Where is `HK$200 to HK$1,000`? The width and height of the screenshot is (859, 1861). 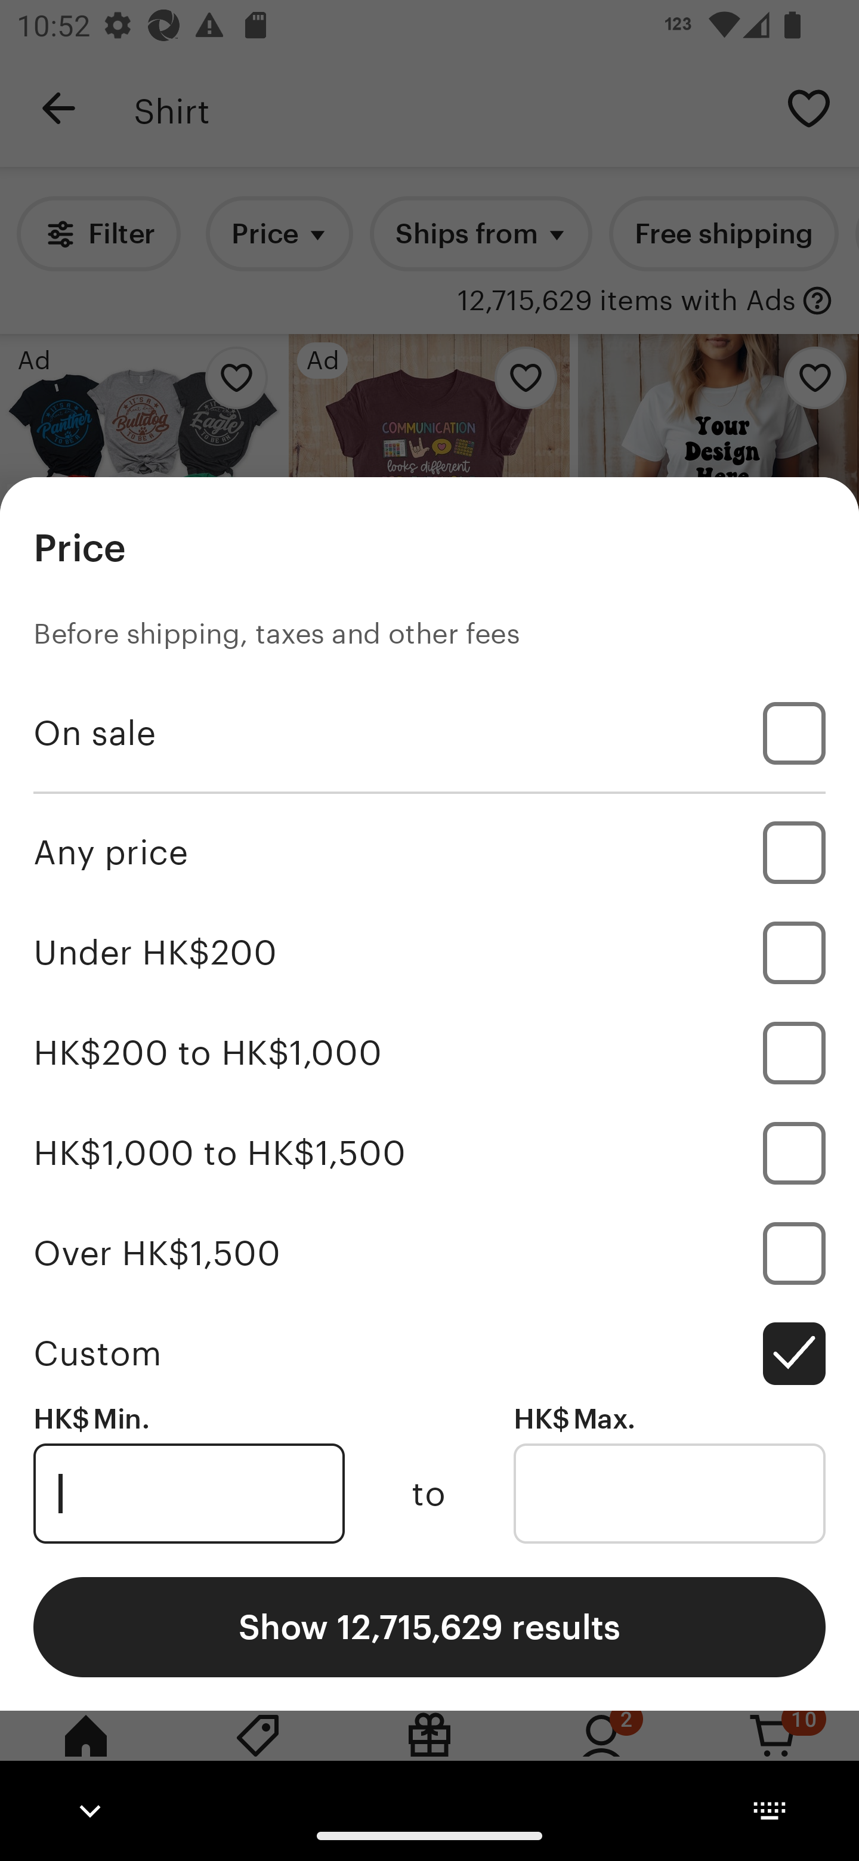
HK$200 to HK$1,000 is located at coordinates (429, 1053).